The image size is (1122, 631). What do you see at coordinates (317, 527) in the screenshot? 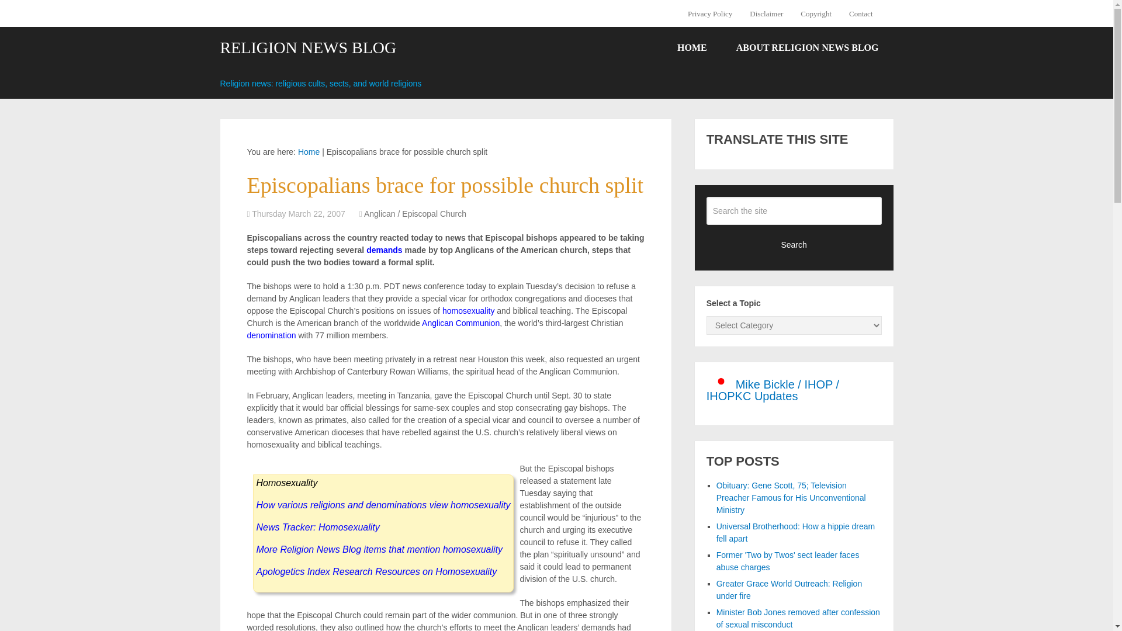
I see `News Tracker: Homosexuality` at bounding box center [317, 527].